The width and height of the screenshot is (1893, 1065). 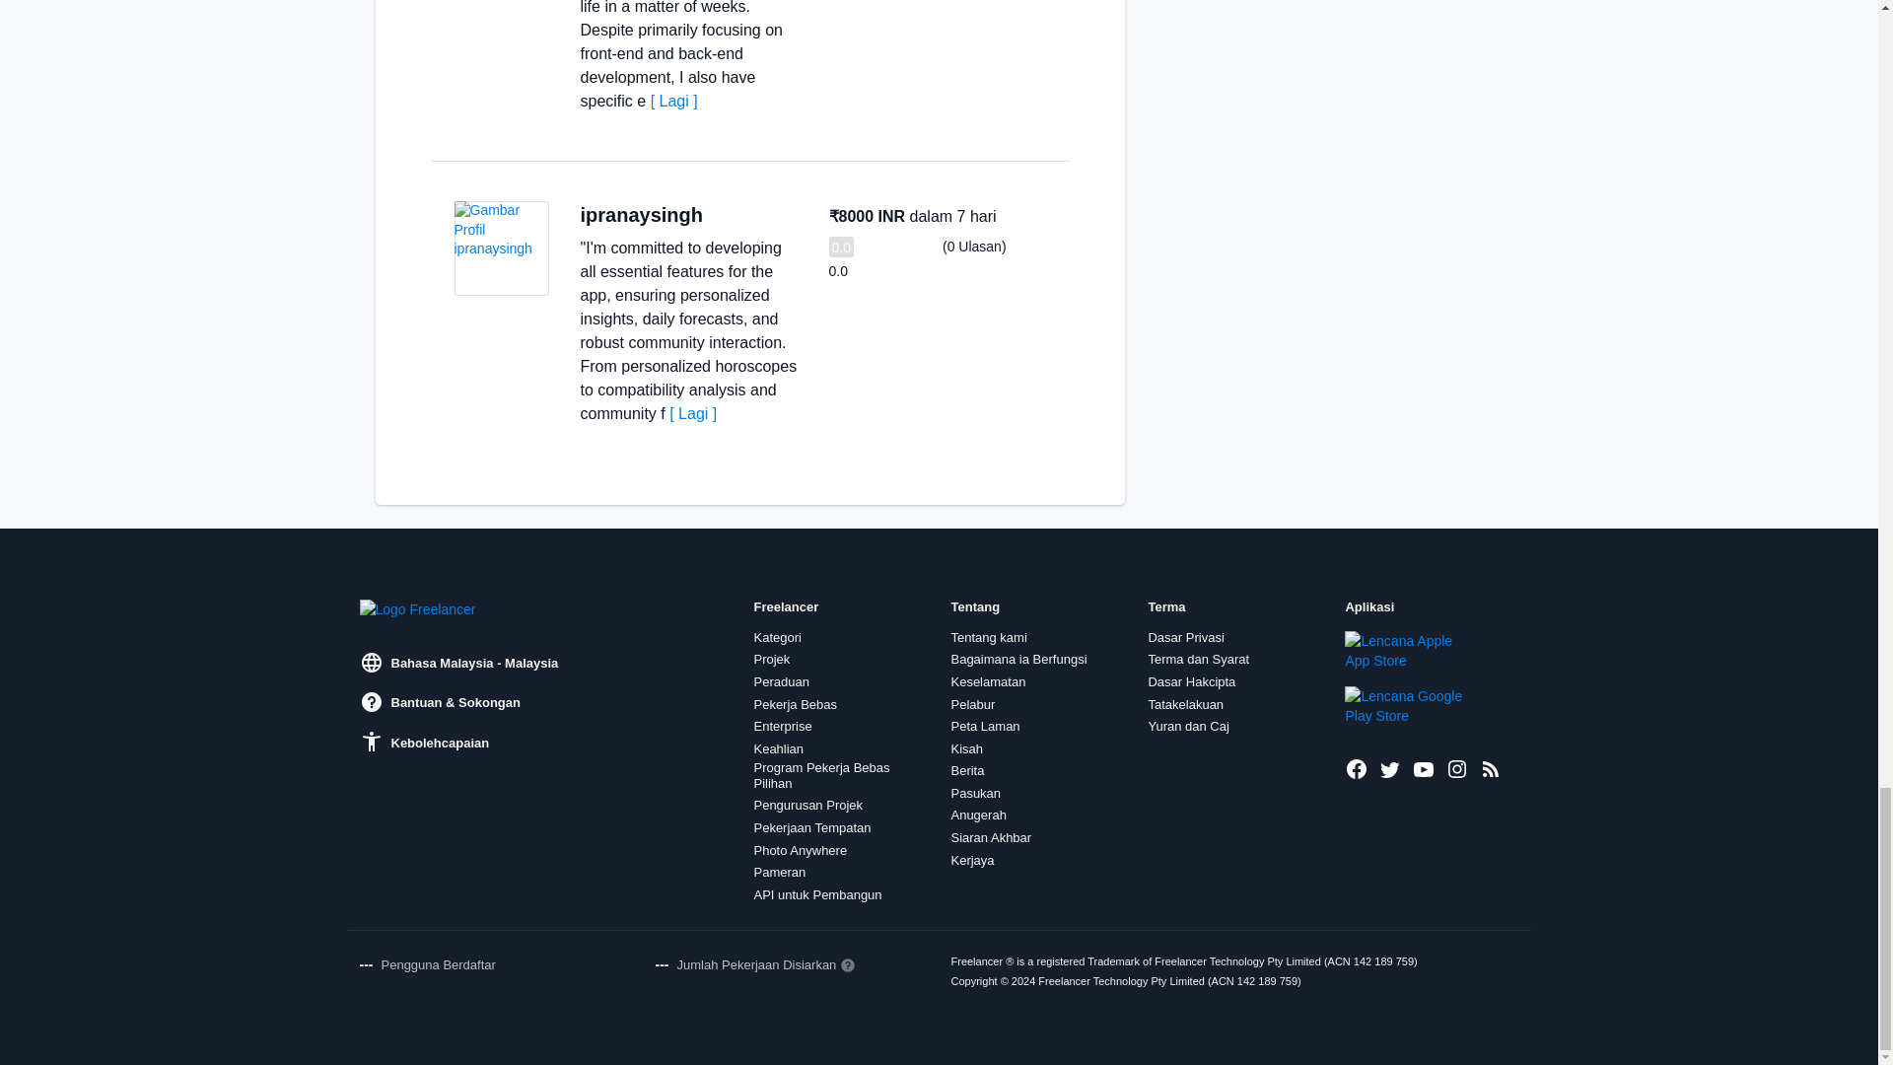 I want to click on Dapatkannya di Google Play, so click(x=1411, y=705).